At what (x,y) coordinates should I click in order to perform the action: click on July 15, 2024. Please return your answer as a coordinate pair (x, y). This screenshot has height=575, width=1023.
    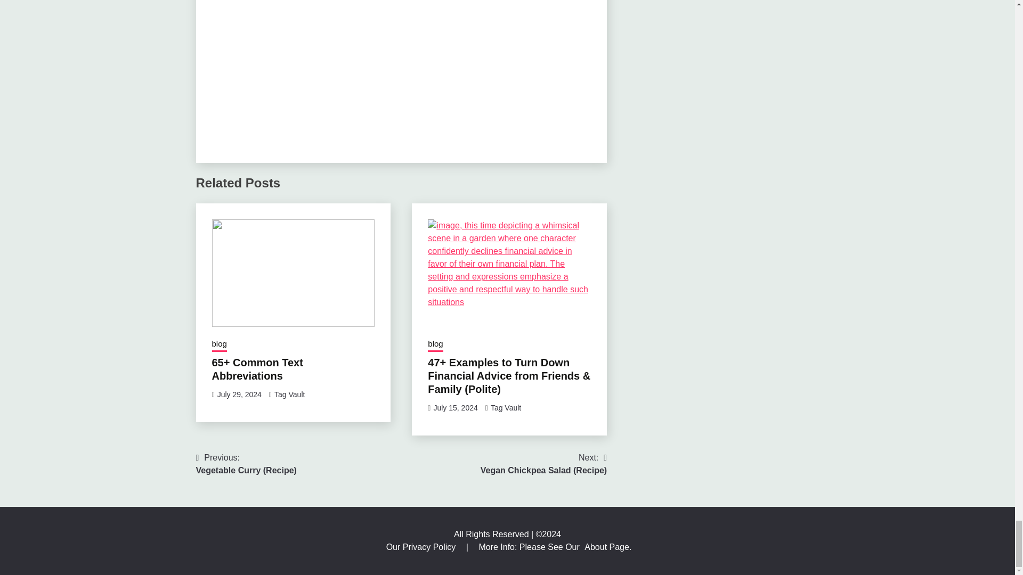
    Looking at the image, I should click on (455, 408).